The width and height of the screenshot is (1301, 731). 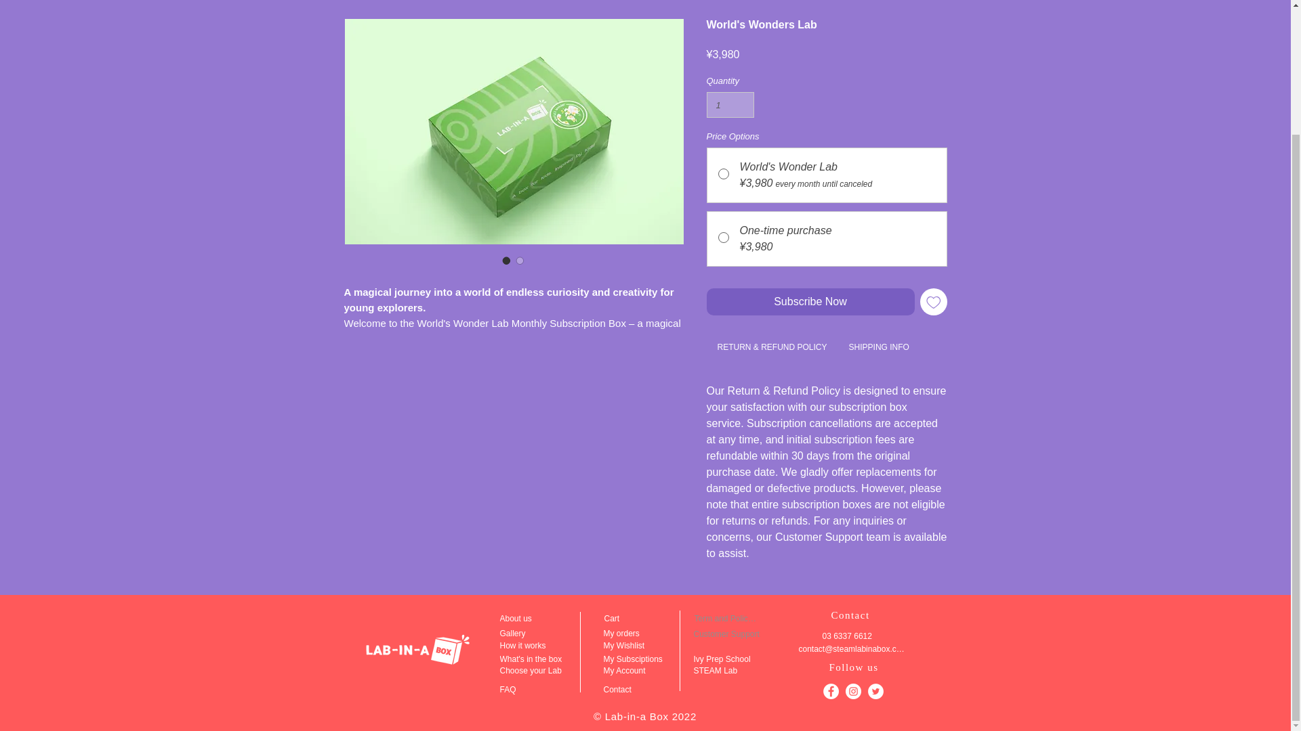 What do you see at coordinates (531, 619) in the screenshot?
I see `About us` at bounding box center [531, 619].